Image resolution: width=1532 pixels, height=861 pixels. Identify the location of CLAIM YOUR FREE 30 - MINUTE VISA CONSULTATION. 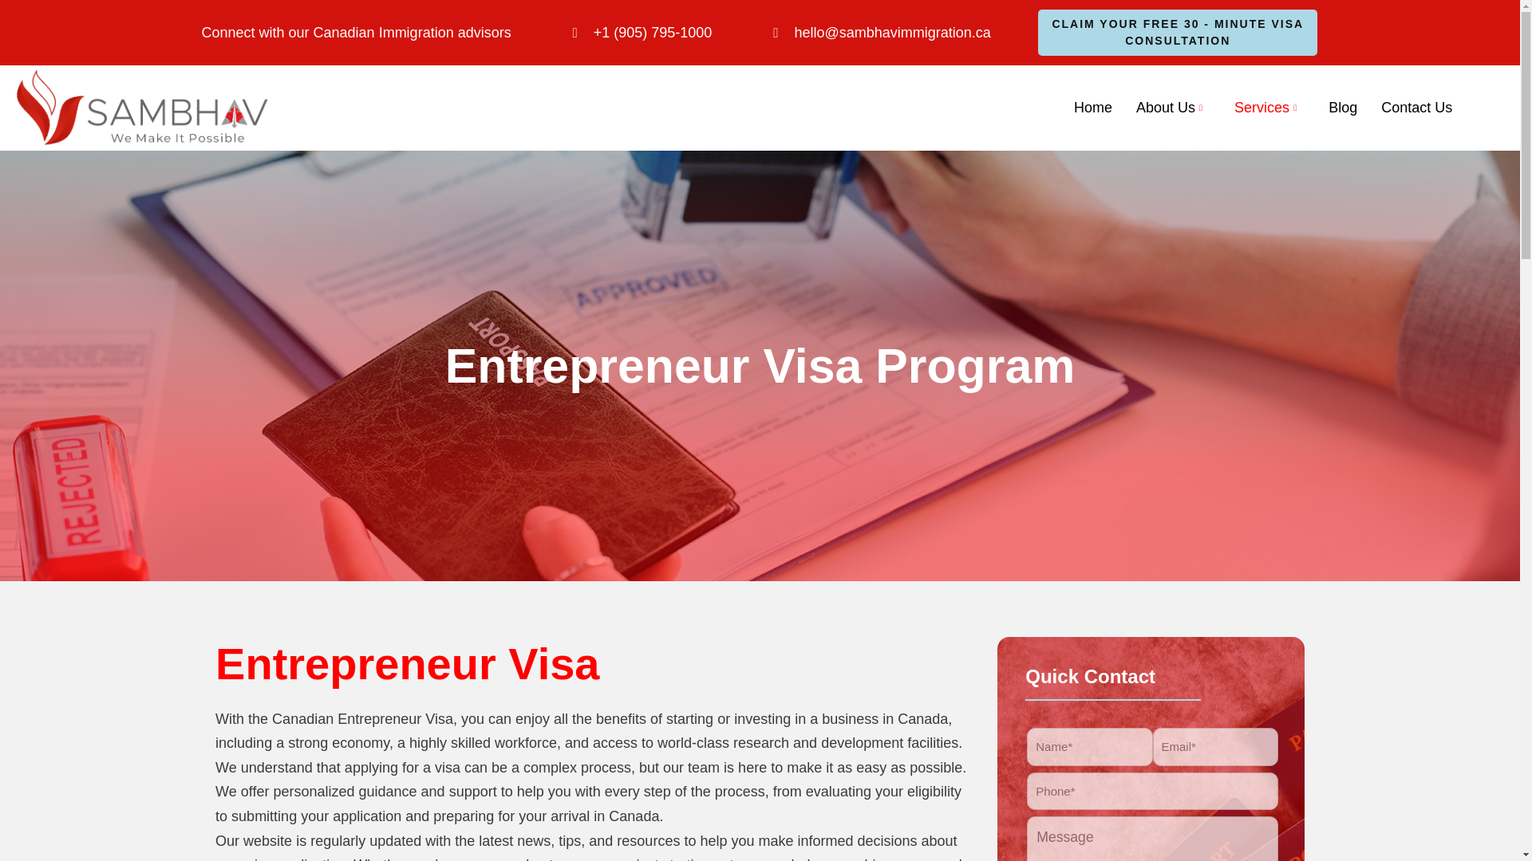
(1178, 32).